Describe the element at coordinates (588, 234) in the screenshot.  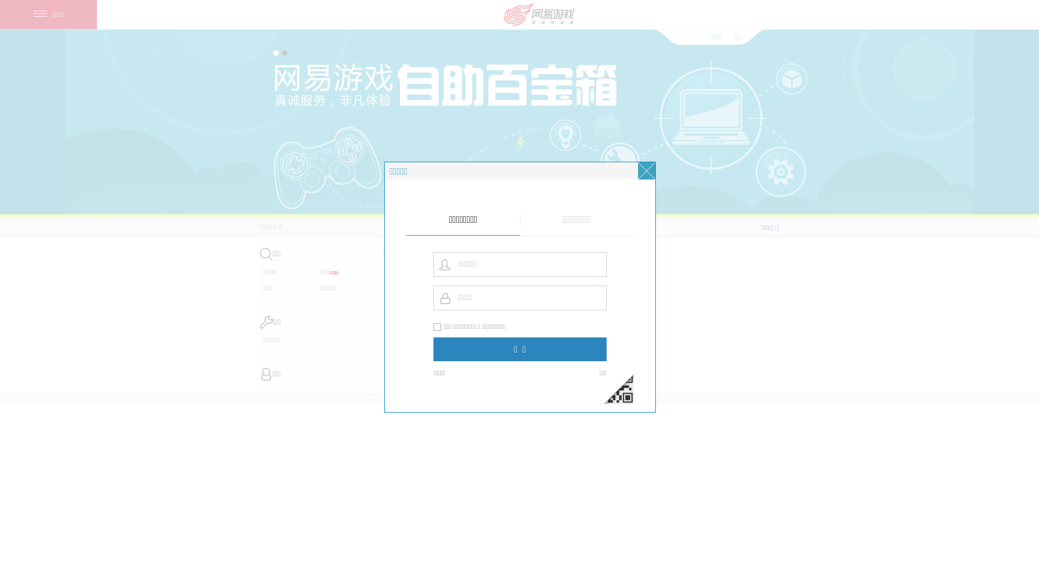
I see `0` at that location.